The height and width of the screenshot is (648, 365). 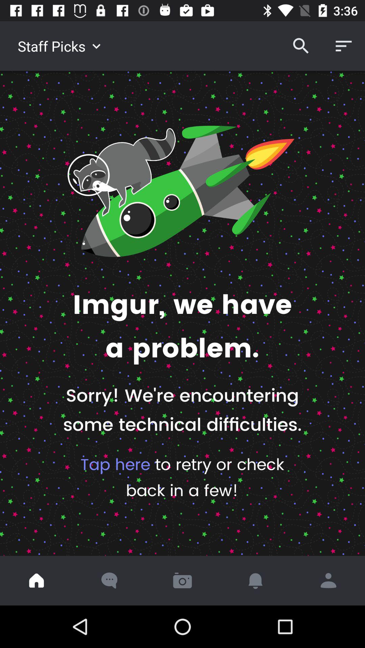 I want to click on take a picture, so click(x=182, y=580).